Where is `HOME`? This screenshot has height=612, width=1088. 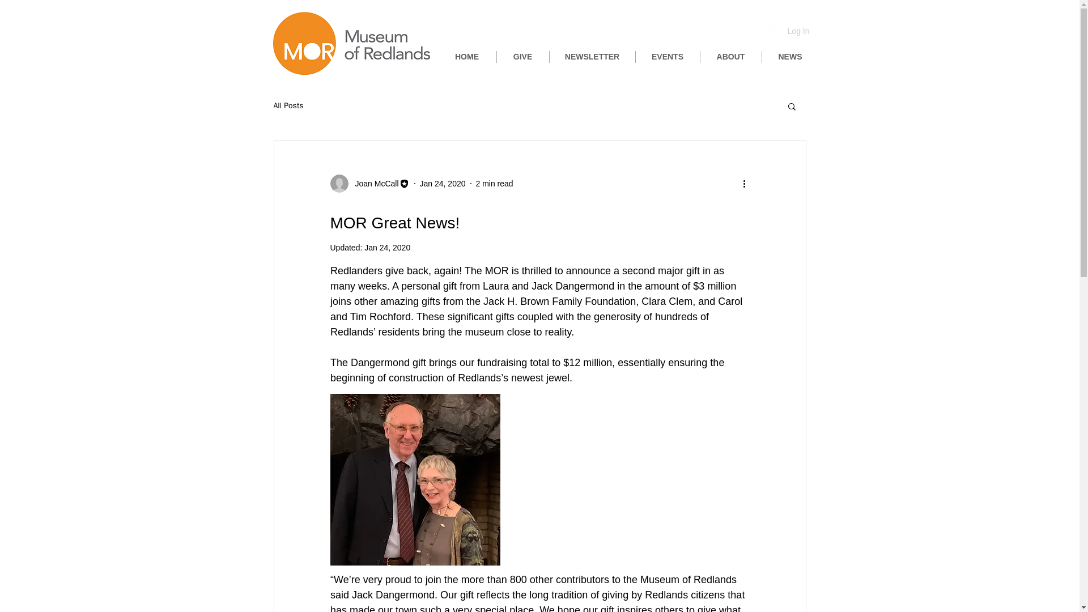 HOME is located at coordinates (466, 57).